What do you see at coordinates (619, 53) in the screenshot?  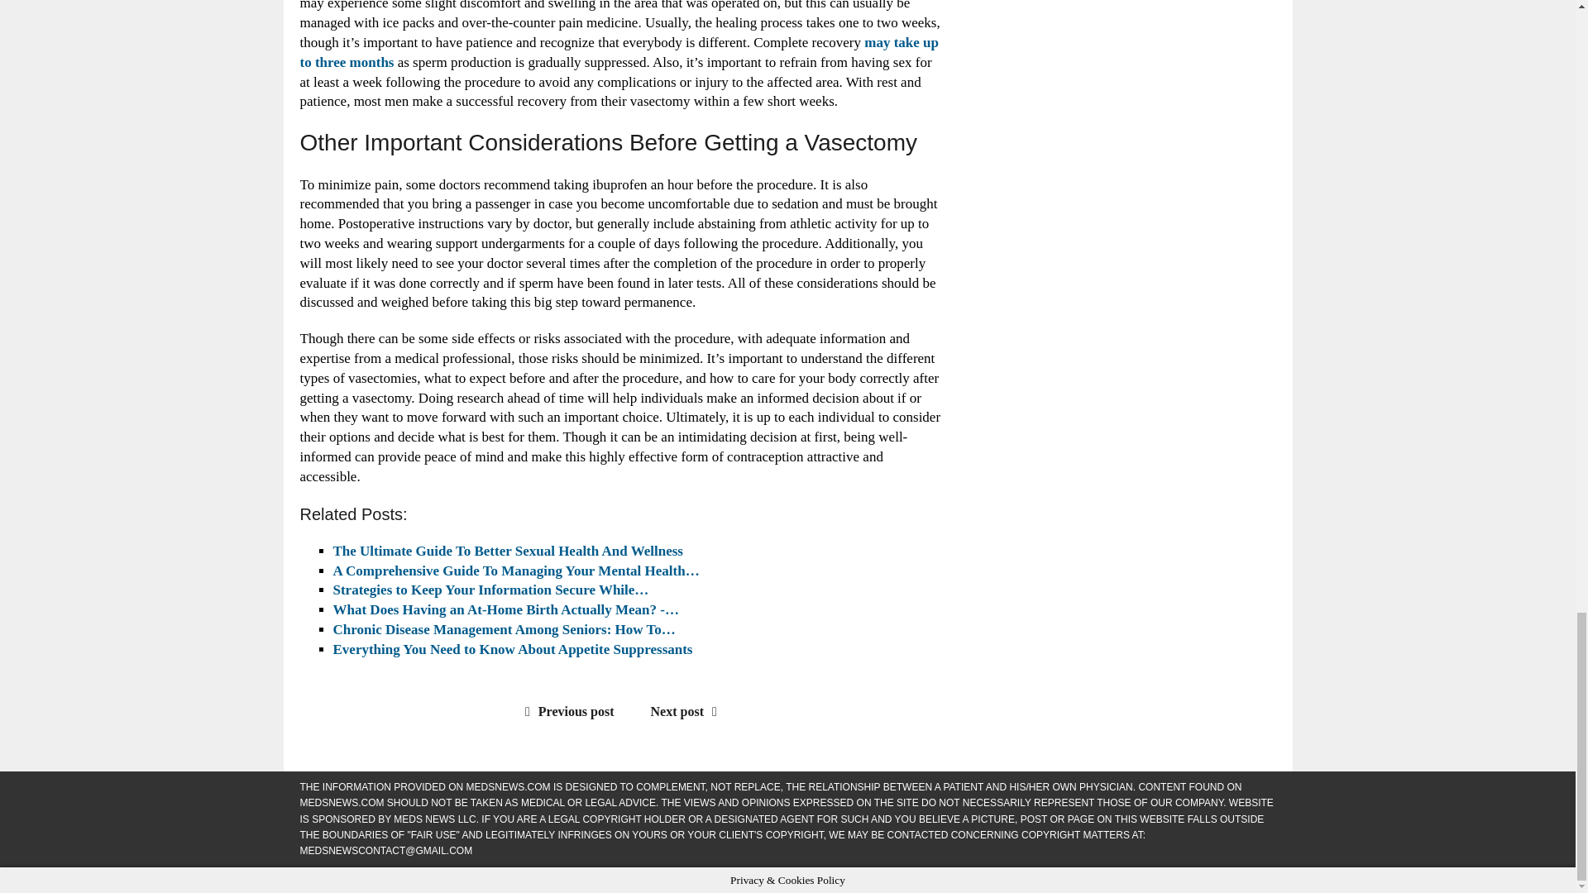 I see `may take up to three months` at bounding box center [619, 53].